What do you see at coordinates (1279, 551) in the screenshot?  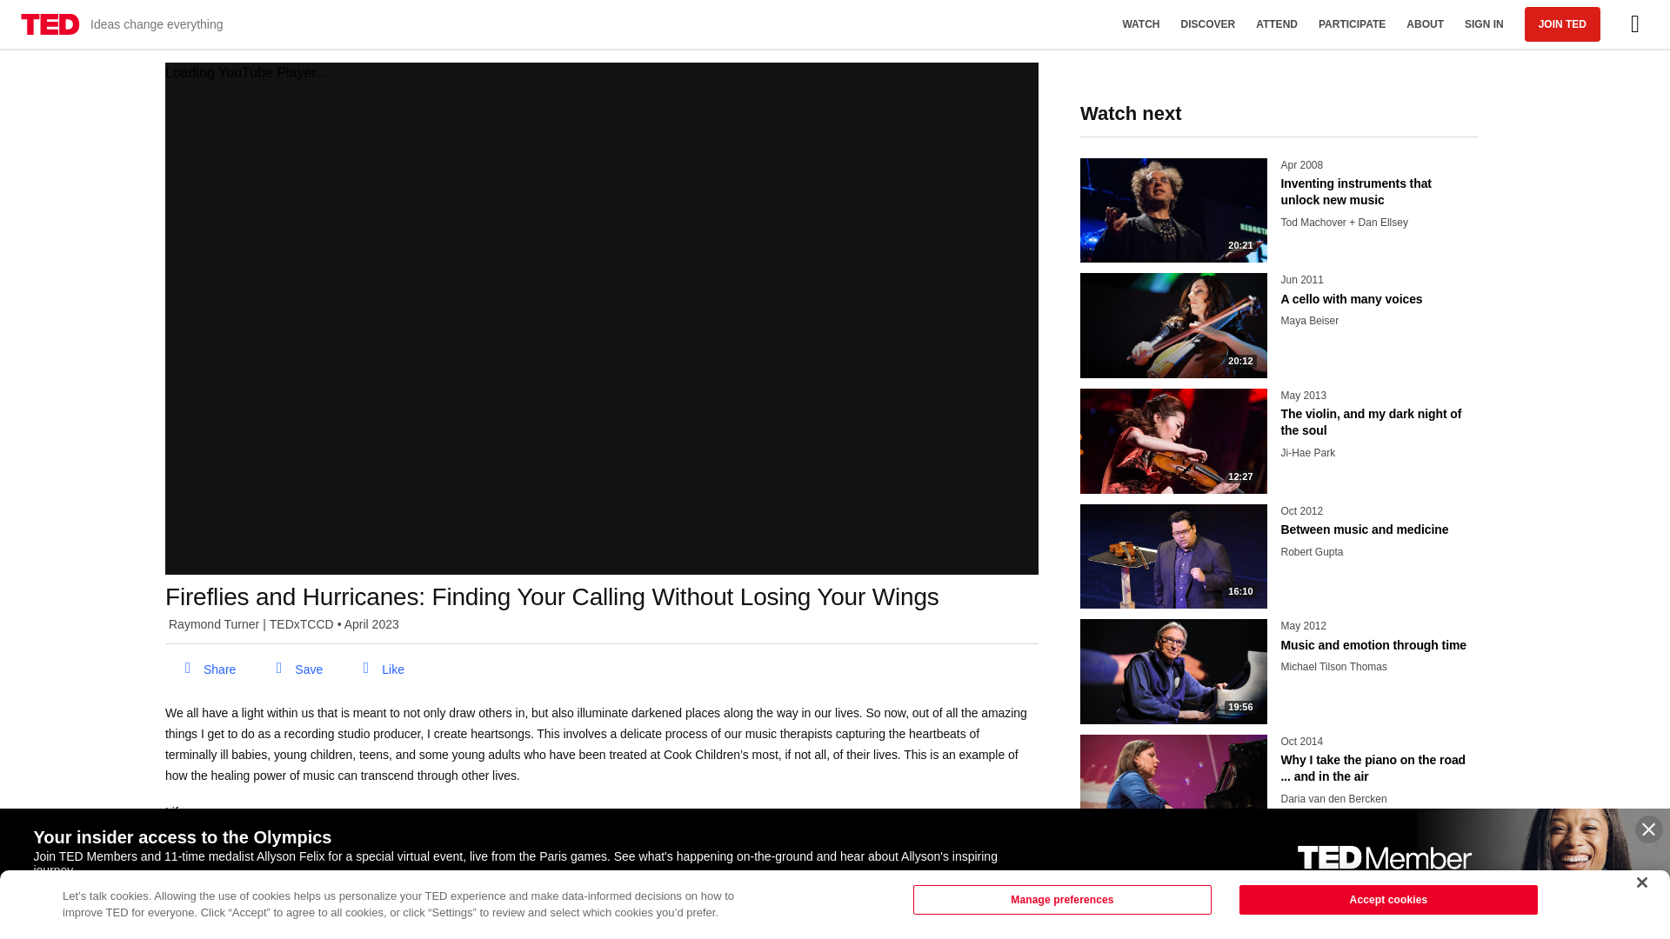 I see `Share` at bounding box center [1279, 551].